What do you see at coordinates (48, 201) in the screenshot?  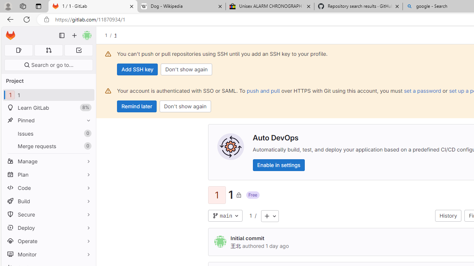 I see `Build` at bounding box center [48, 201].